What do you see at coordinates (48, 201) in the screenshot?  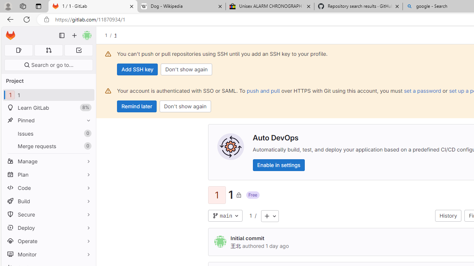 I see `Build` at bounding box center [48, 201].